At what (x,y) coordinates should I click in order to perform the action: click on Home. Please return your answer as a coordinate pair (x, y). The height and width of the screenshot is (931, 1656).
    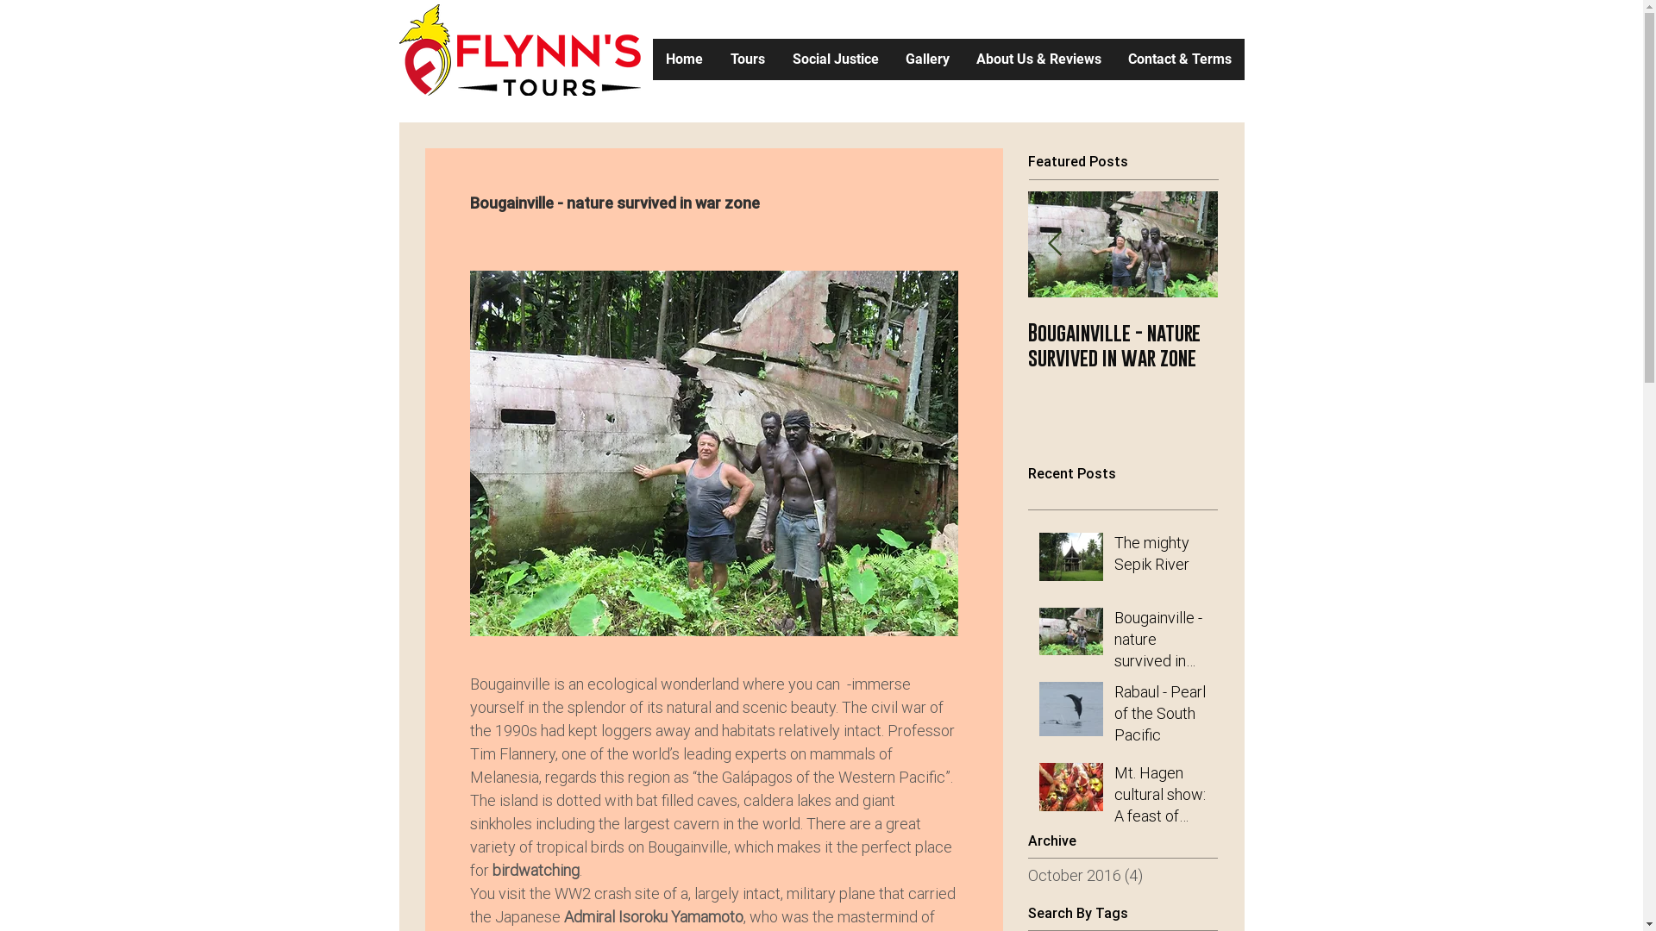
    Looking at the image, I should click on (684, 59).